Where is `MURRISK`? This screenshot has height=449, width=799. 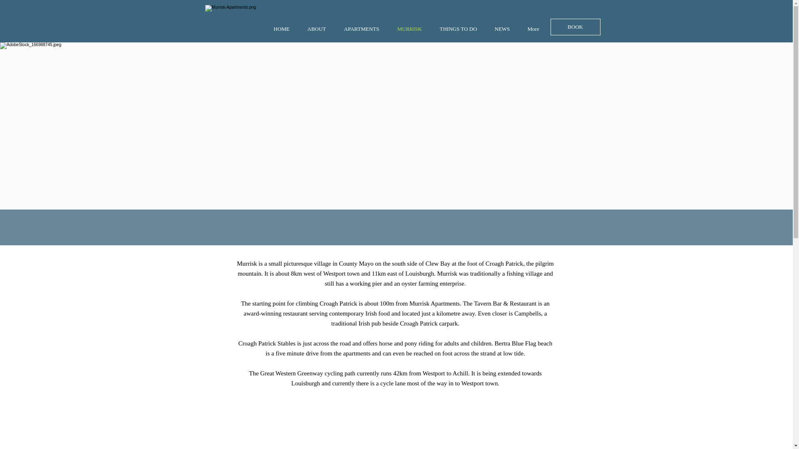
MURRISK is located at coordinates (412, 29).